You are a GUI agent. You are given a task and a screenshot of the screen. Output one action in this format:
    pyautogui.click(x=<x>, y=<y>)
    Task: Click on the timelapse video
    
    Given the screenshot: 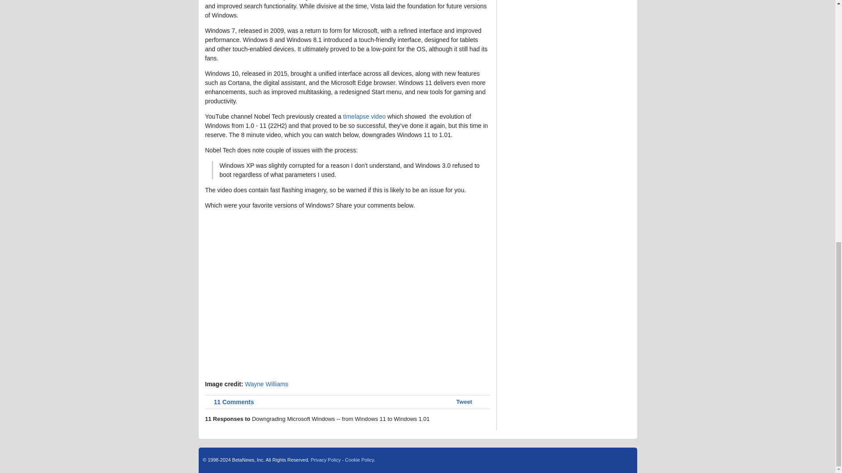 What is the action you would take?
    pyautogui.click(x=364, y=116)
    